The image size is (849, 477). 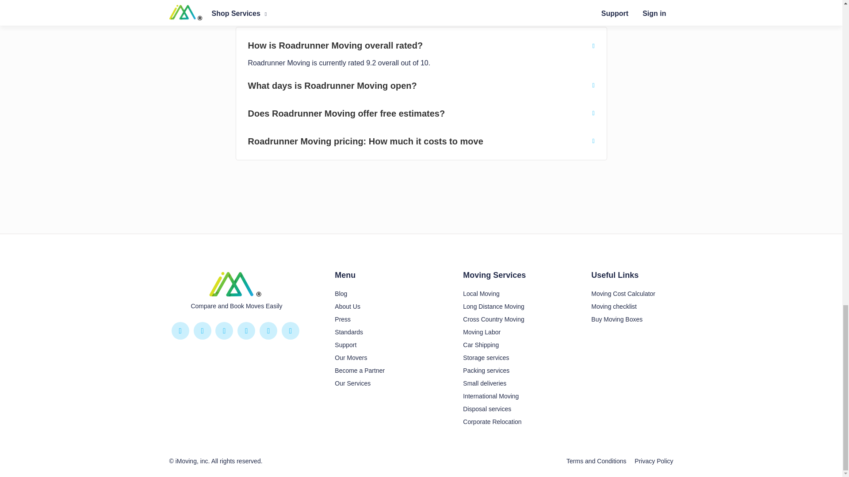 What do you see at coordinates (345, 345) in the screenshot?
I see `Support` at bounding box center [345, 345].